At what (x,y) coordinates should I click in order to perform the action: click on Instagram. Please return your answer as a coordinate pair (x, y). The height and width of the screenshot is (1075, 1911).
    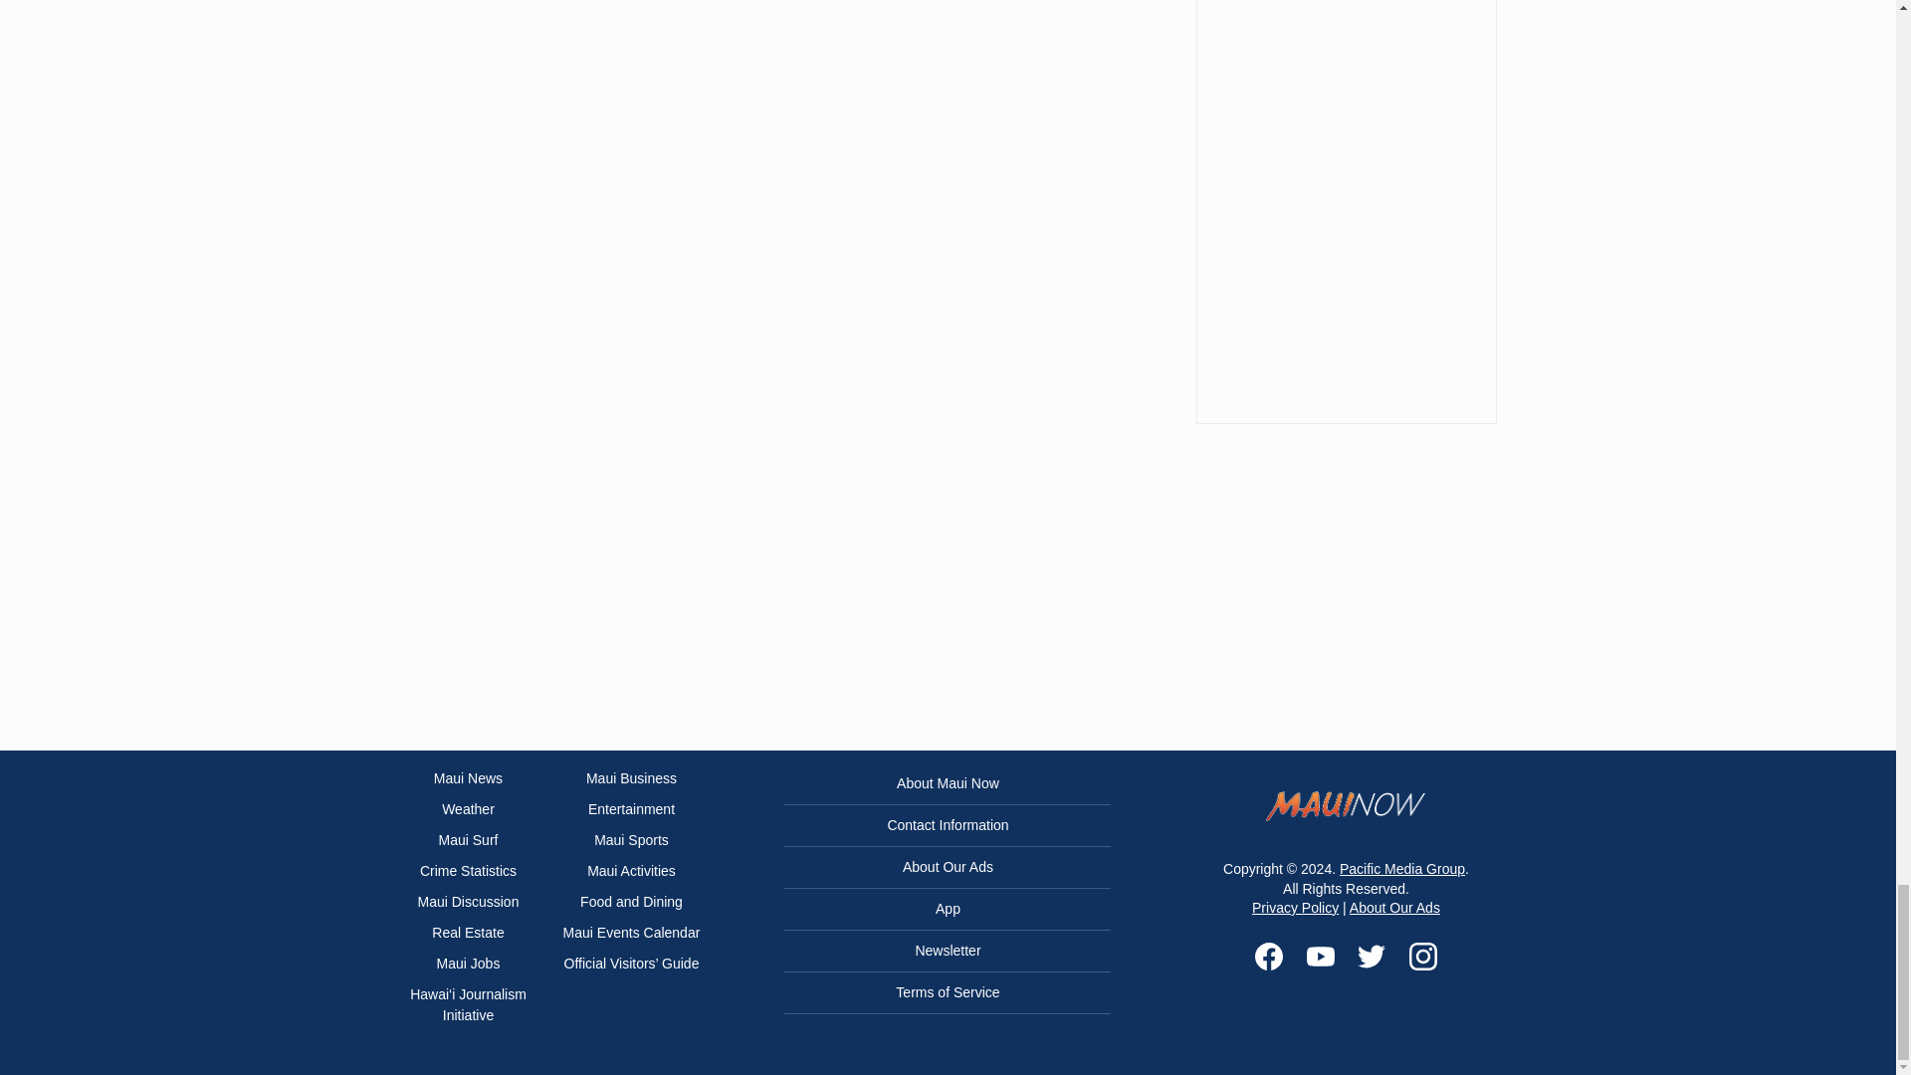
    Looking at the image, I should click on (1423, 957).